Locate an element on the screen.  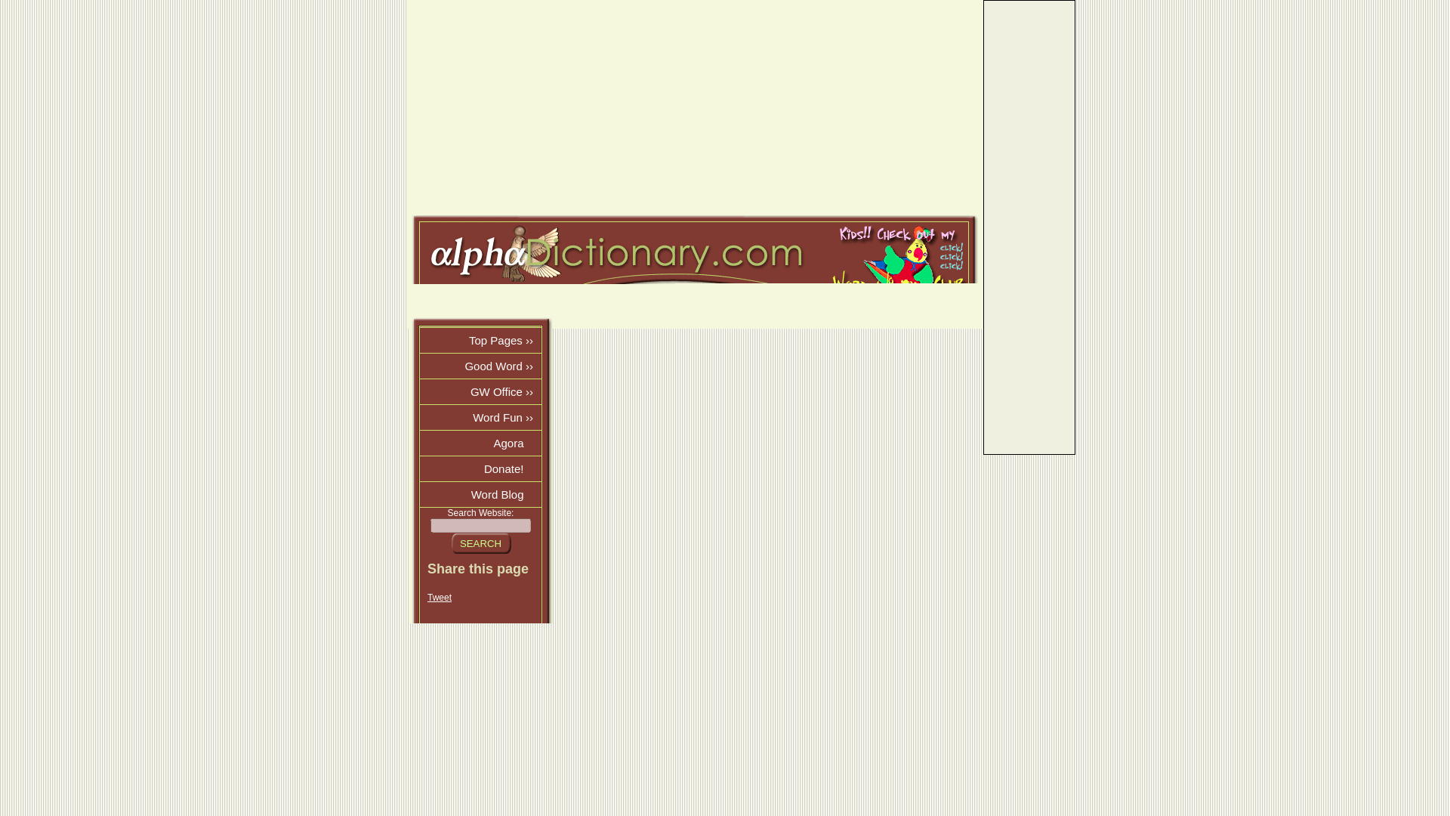
Search is located at coordinates (480, 543).